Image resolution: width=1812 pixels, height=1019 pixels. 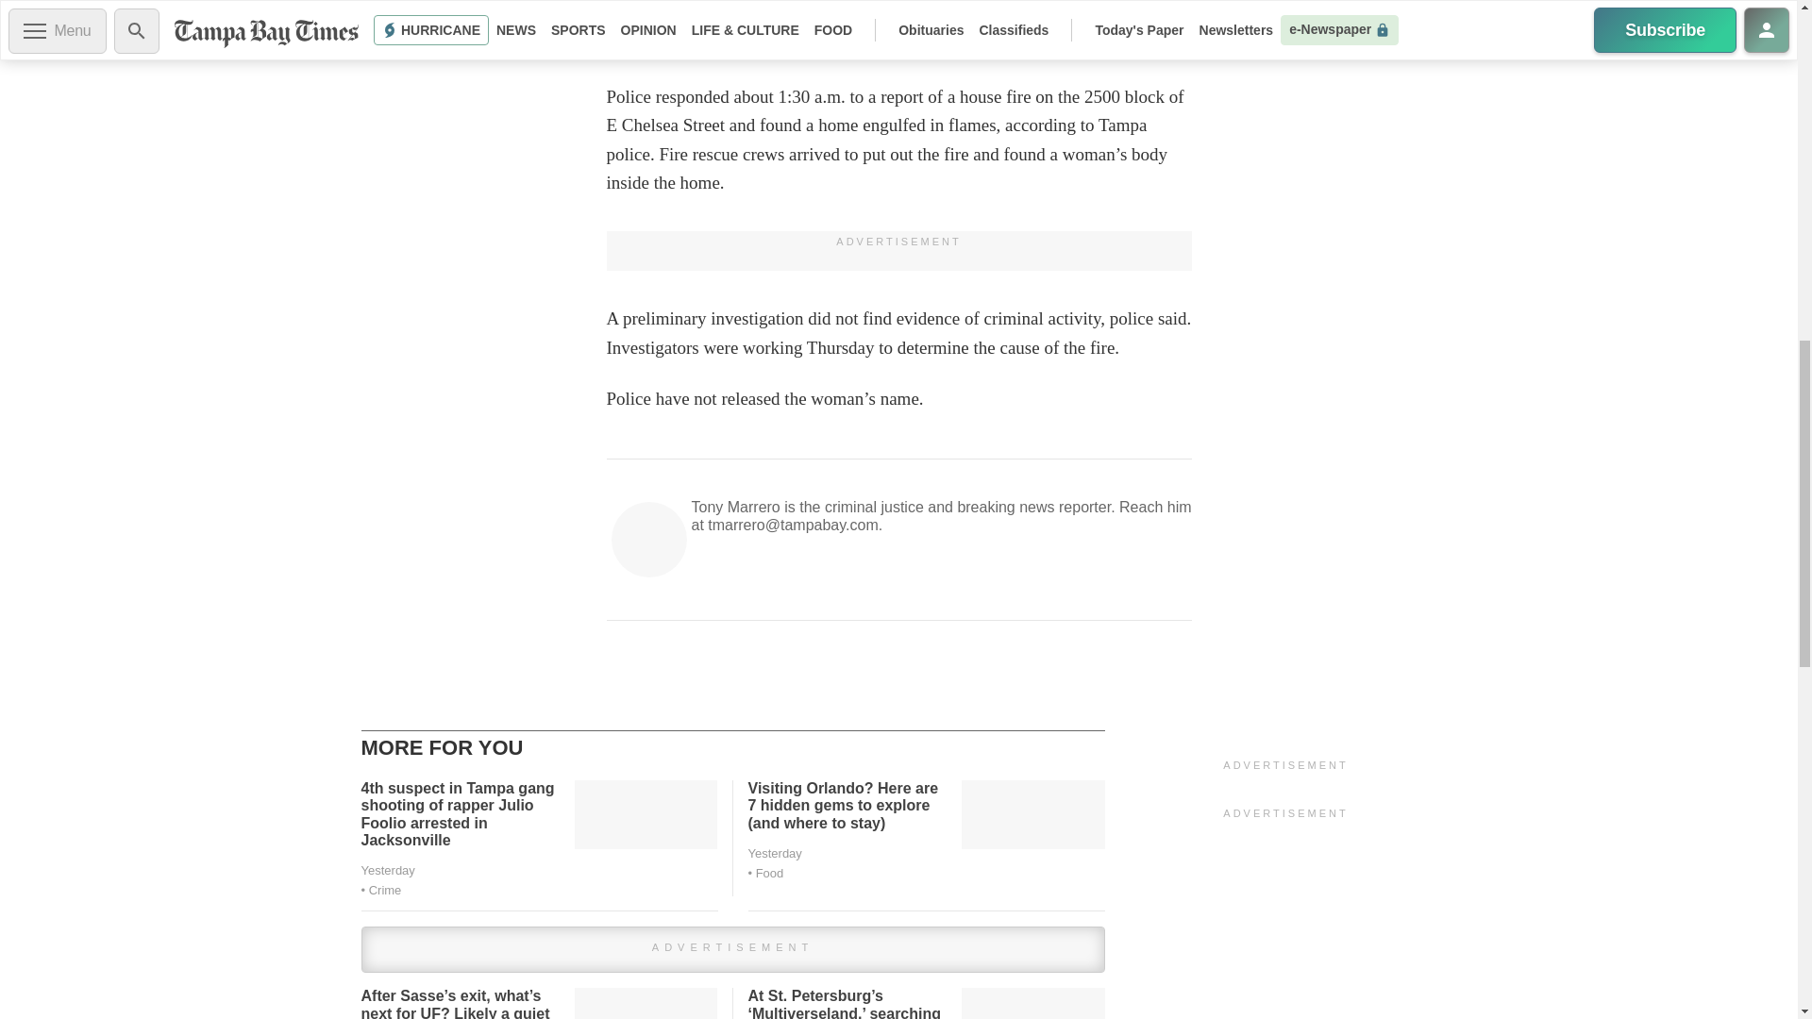 What do you see at coordinates (387, 870) in the screenshot?
I see `2024-07-30T16:23:57.870Z` at bounding box center [387, 870].